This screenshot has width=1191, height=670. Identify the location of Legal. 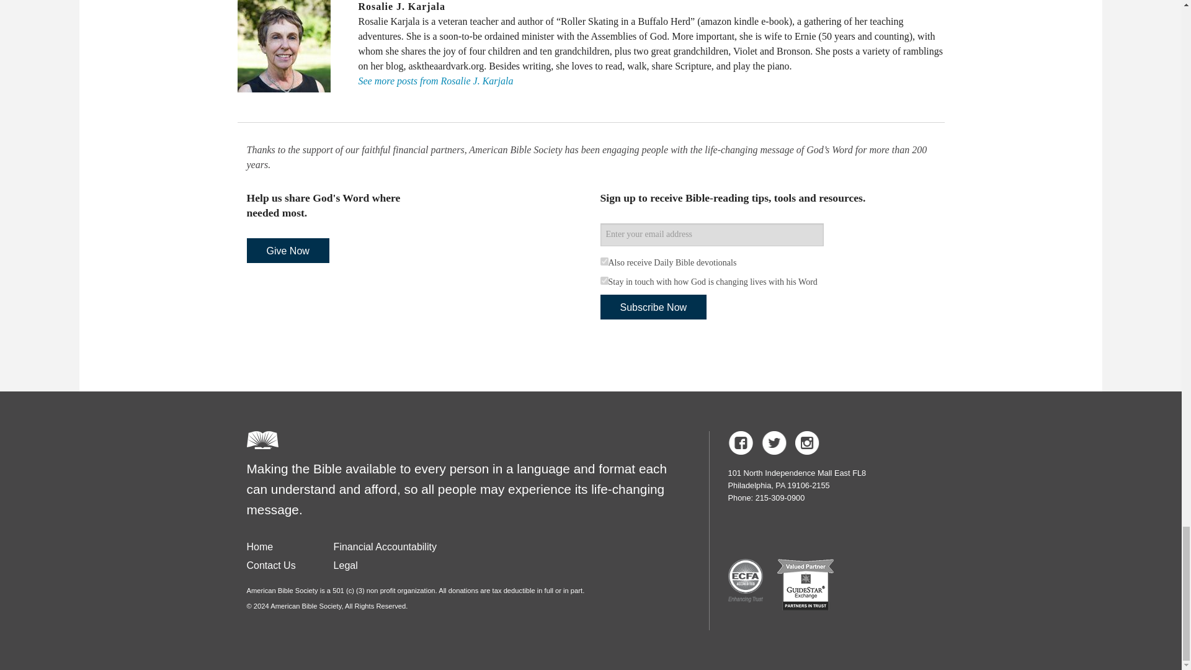
(346, 565).